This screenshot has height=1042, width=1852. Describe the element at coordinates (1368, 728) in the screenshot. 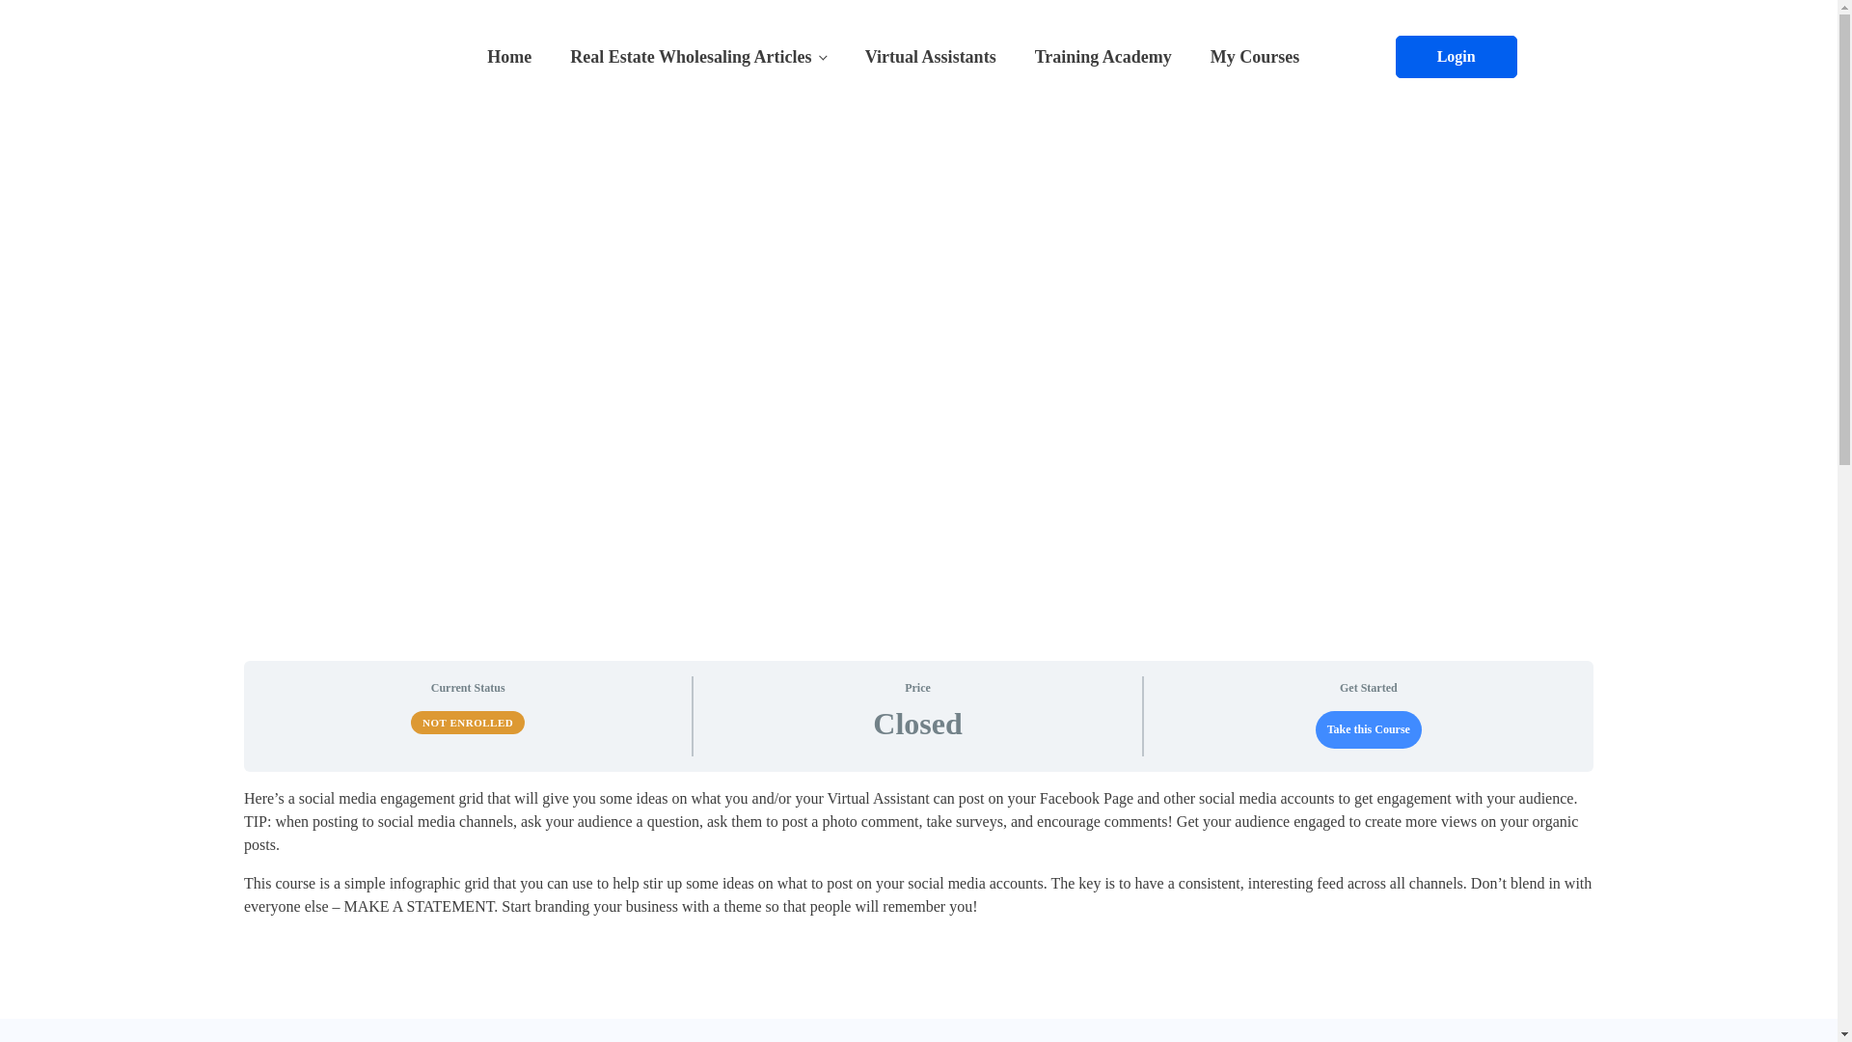

I see `Take this Course` at that location.